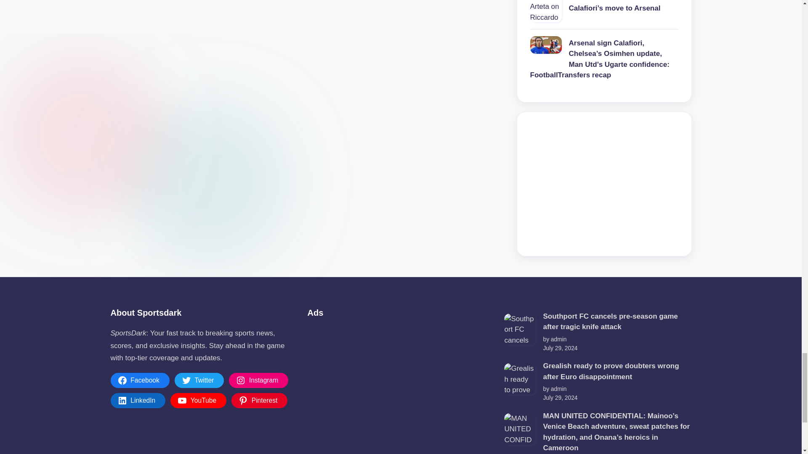 The width and height of the screenshot is (808, 454). I want to click on Facebook, so click(139, 380).